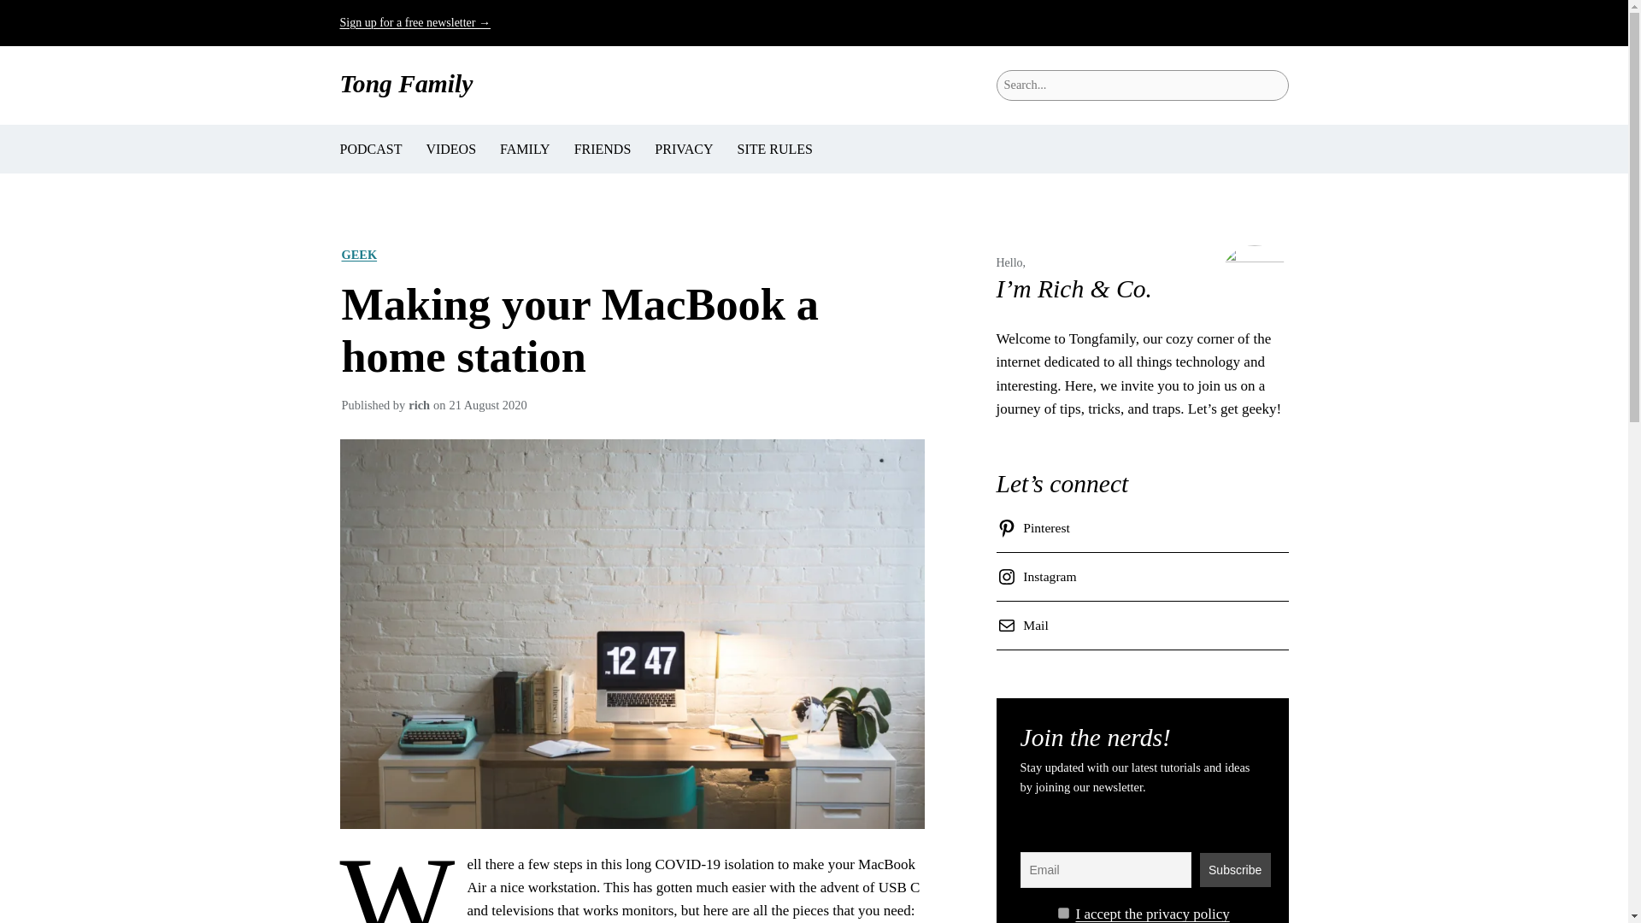 The image size is (1641, 923). I want to click on GEEK, so click(359, 255).